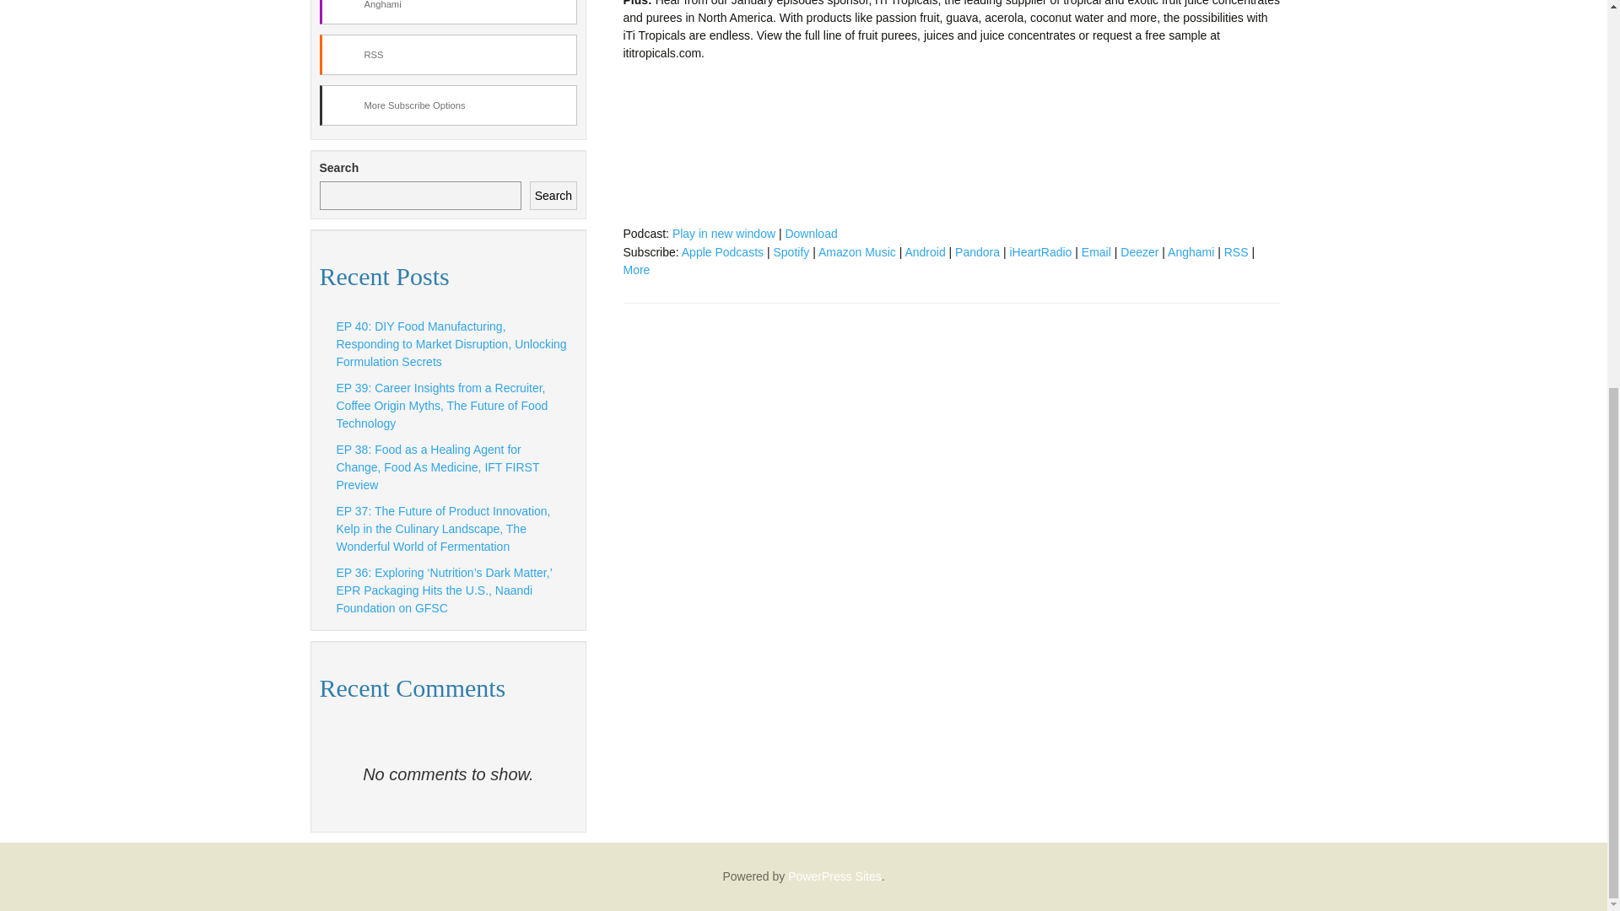 The width and height of the screenshot is (1620, 911). I want to click on Subscribe on Anghami, so click(1191, 251).